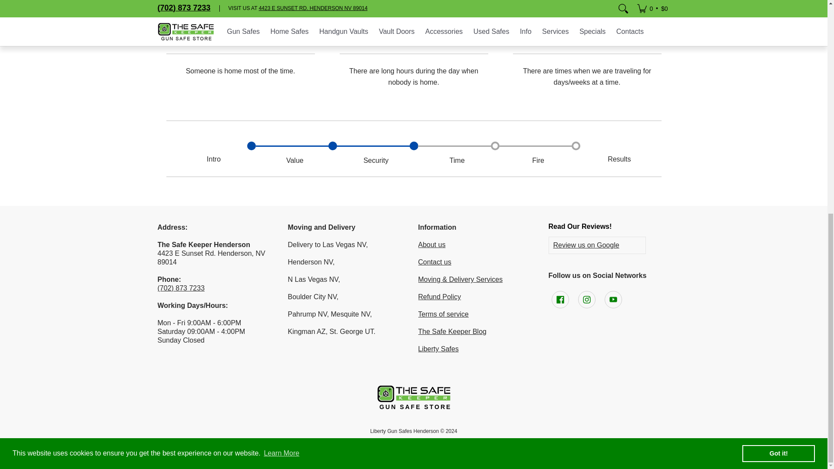 This screenshot has height=469, width=834. What do you see at coordinates (332, 444) in the screenshot?
I see `Apple Pay` at bounding box center [332, 444].